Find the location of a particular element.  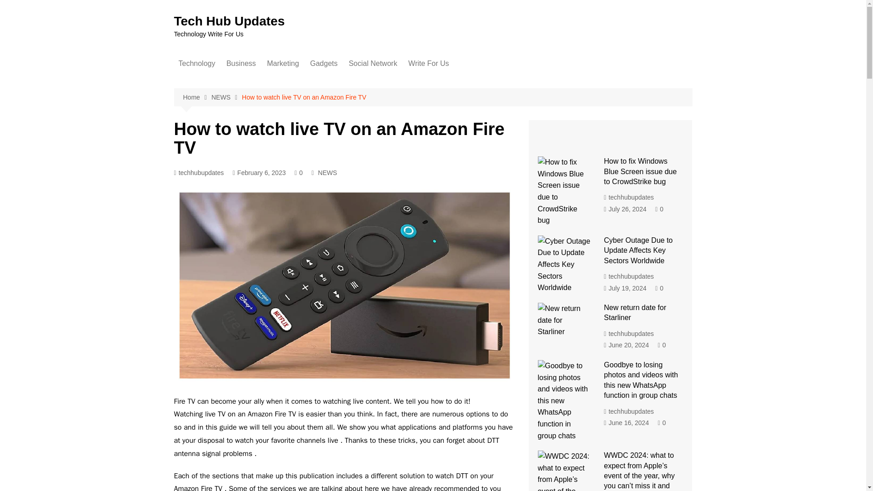

Marketing is located at coordinates (283, 64).